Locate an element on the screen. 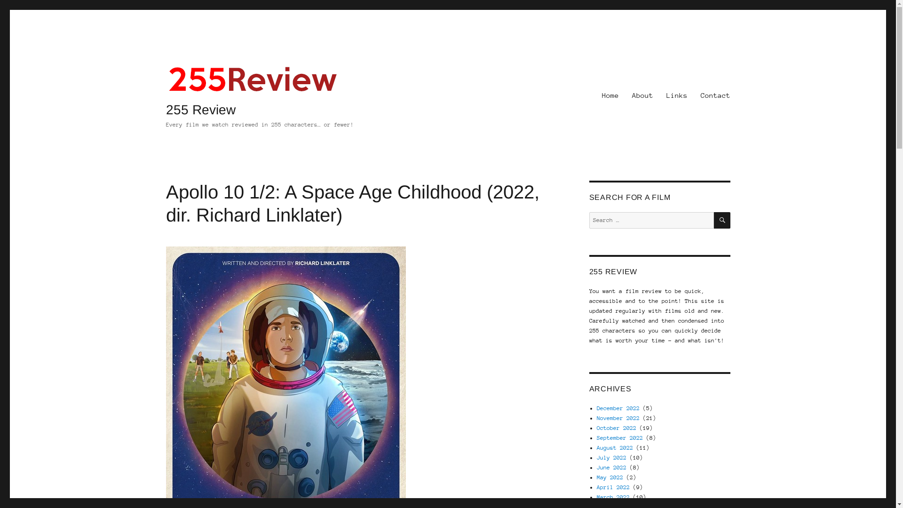 This screenshot has width=903, height=508. May 2022 is located at coordinates (610, 477).